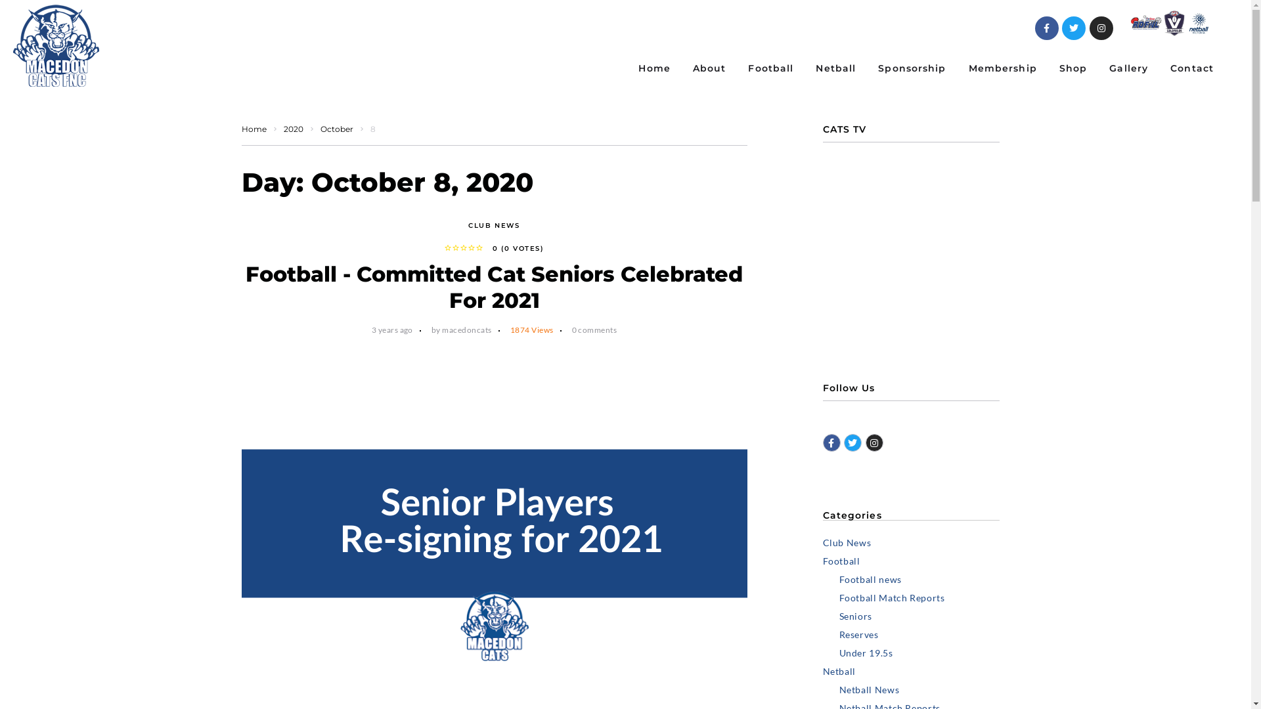 The height and width of the screenshot is (709, 1261). I want to click on Football, so click(771, 69).